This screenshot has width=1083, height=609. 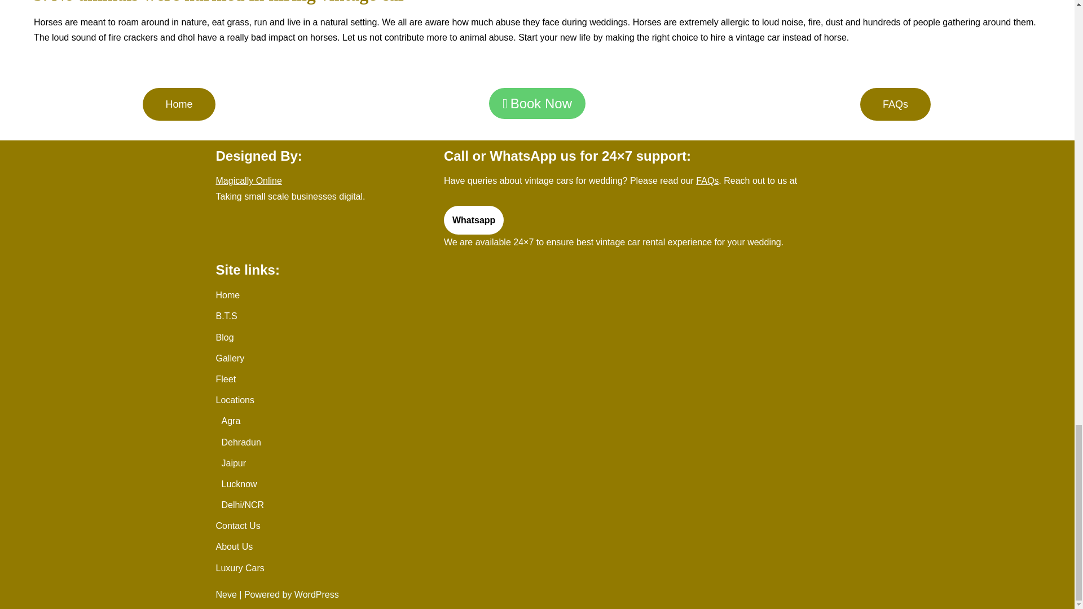 I want to click on FAQs, so click(x=895, y=104).